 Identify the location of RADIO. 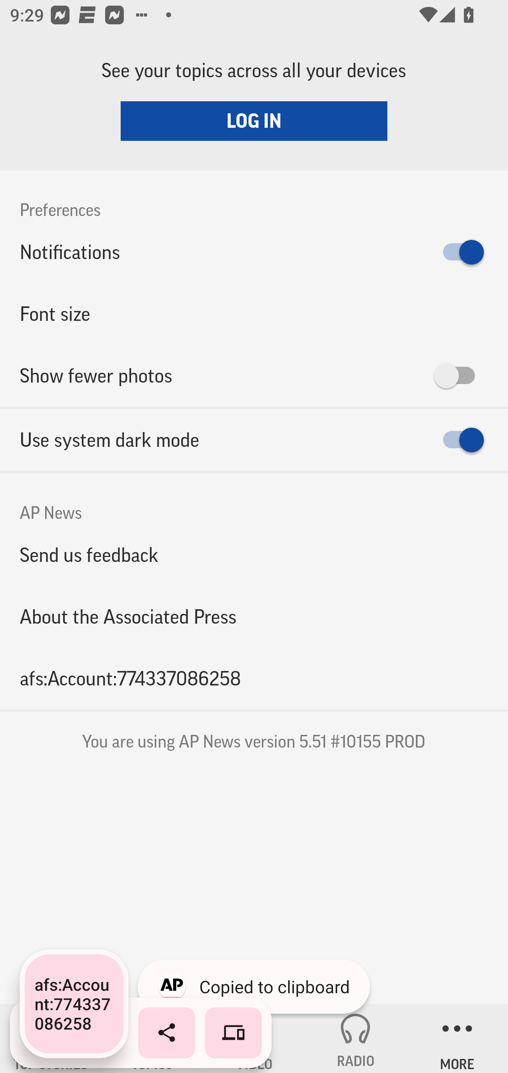
(356, 1038).